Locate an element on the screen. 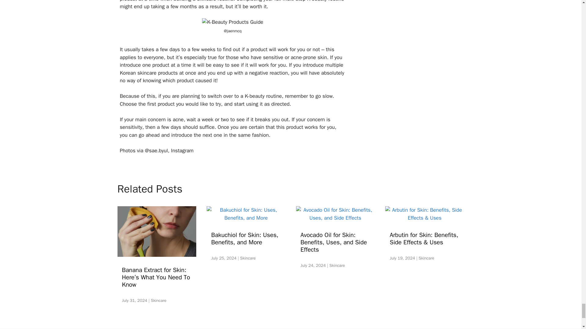 This screenshot has height=329, width=586. 8:21 pm is located at coordinates (224, 258).